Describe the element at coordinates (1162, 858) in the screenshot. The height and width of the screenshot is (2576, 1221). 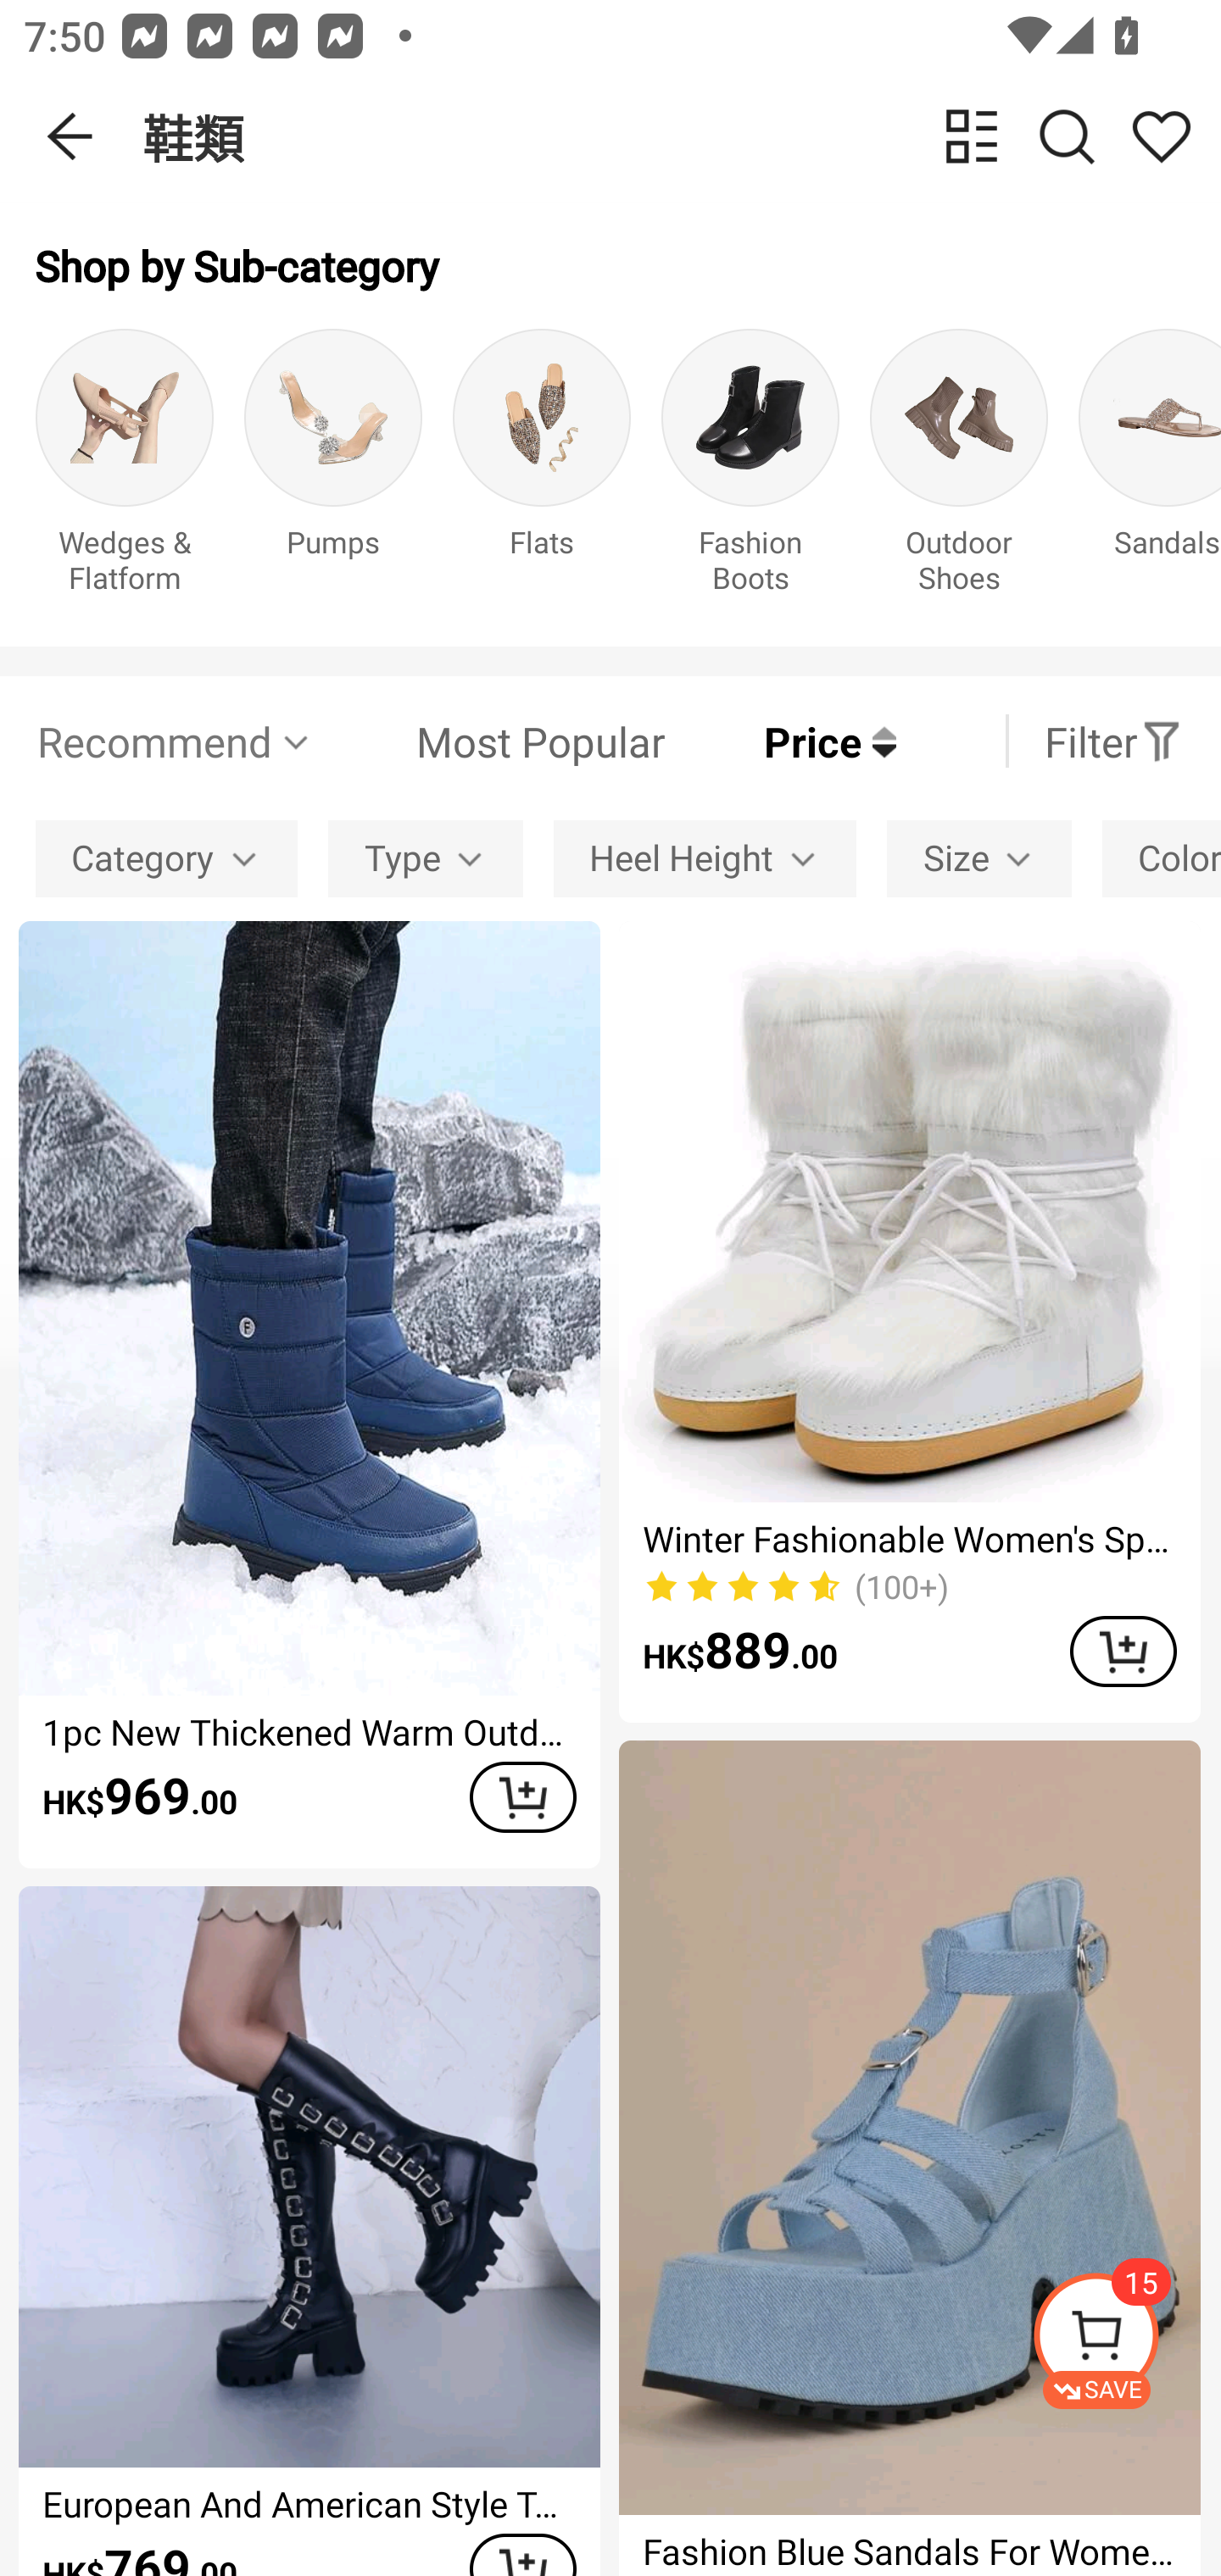
I see `Color` at that location.